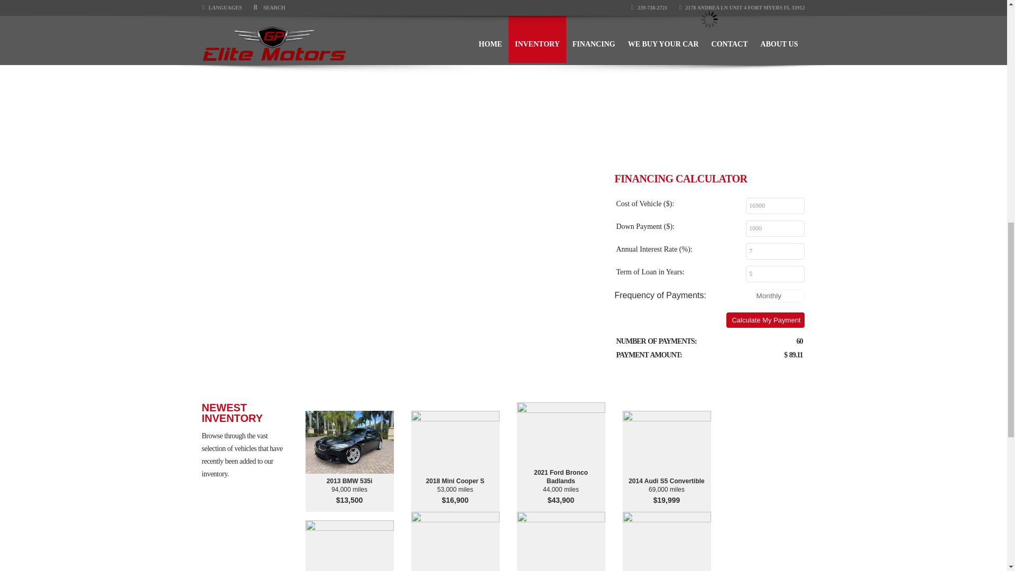 The height and width of the screenshot is (571, 1015). Describe the element at coordinates (775, 252) in the screenshot. I see `7` at that location.